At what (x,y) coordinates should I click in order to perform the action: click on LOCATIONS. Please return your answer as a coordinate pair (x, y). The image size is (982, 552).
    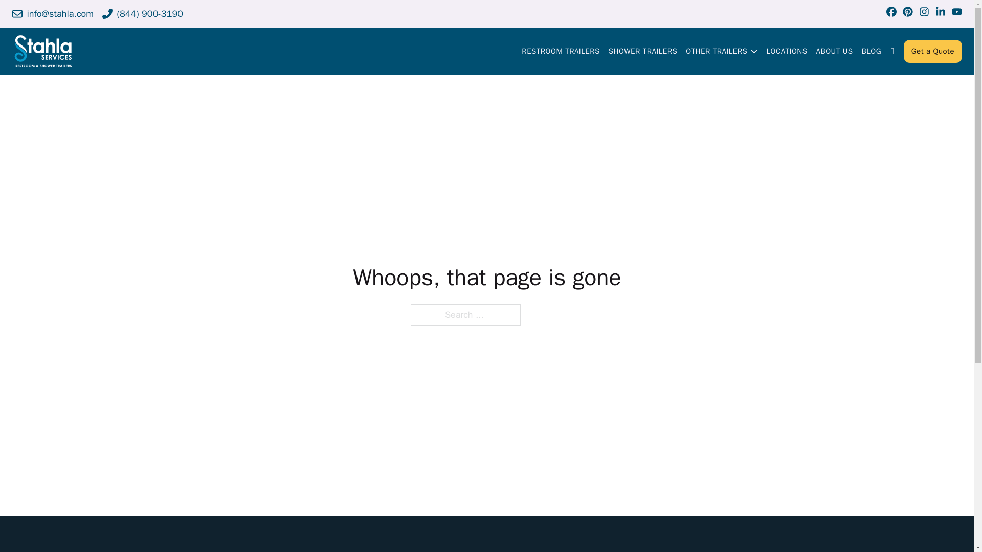
    Looking at the image, I should click on (787, 51).